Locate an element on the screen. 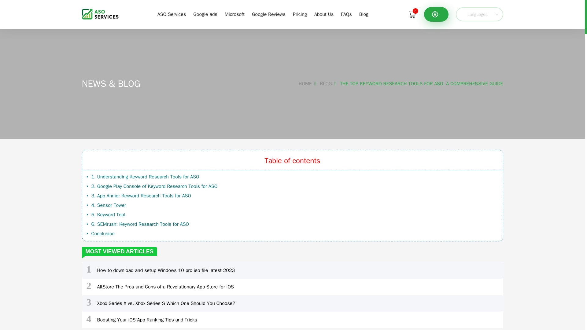 Image resolution: width=587 pixels, height=330 pixels. HOME is located at coordinates (309, 84).